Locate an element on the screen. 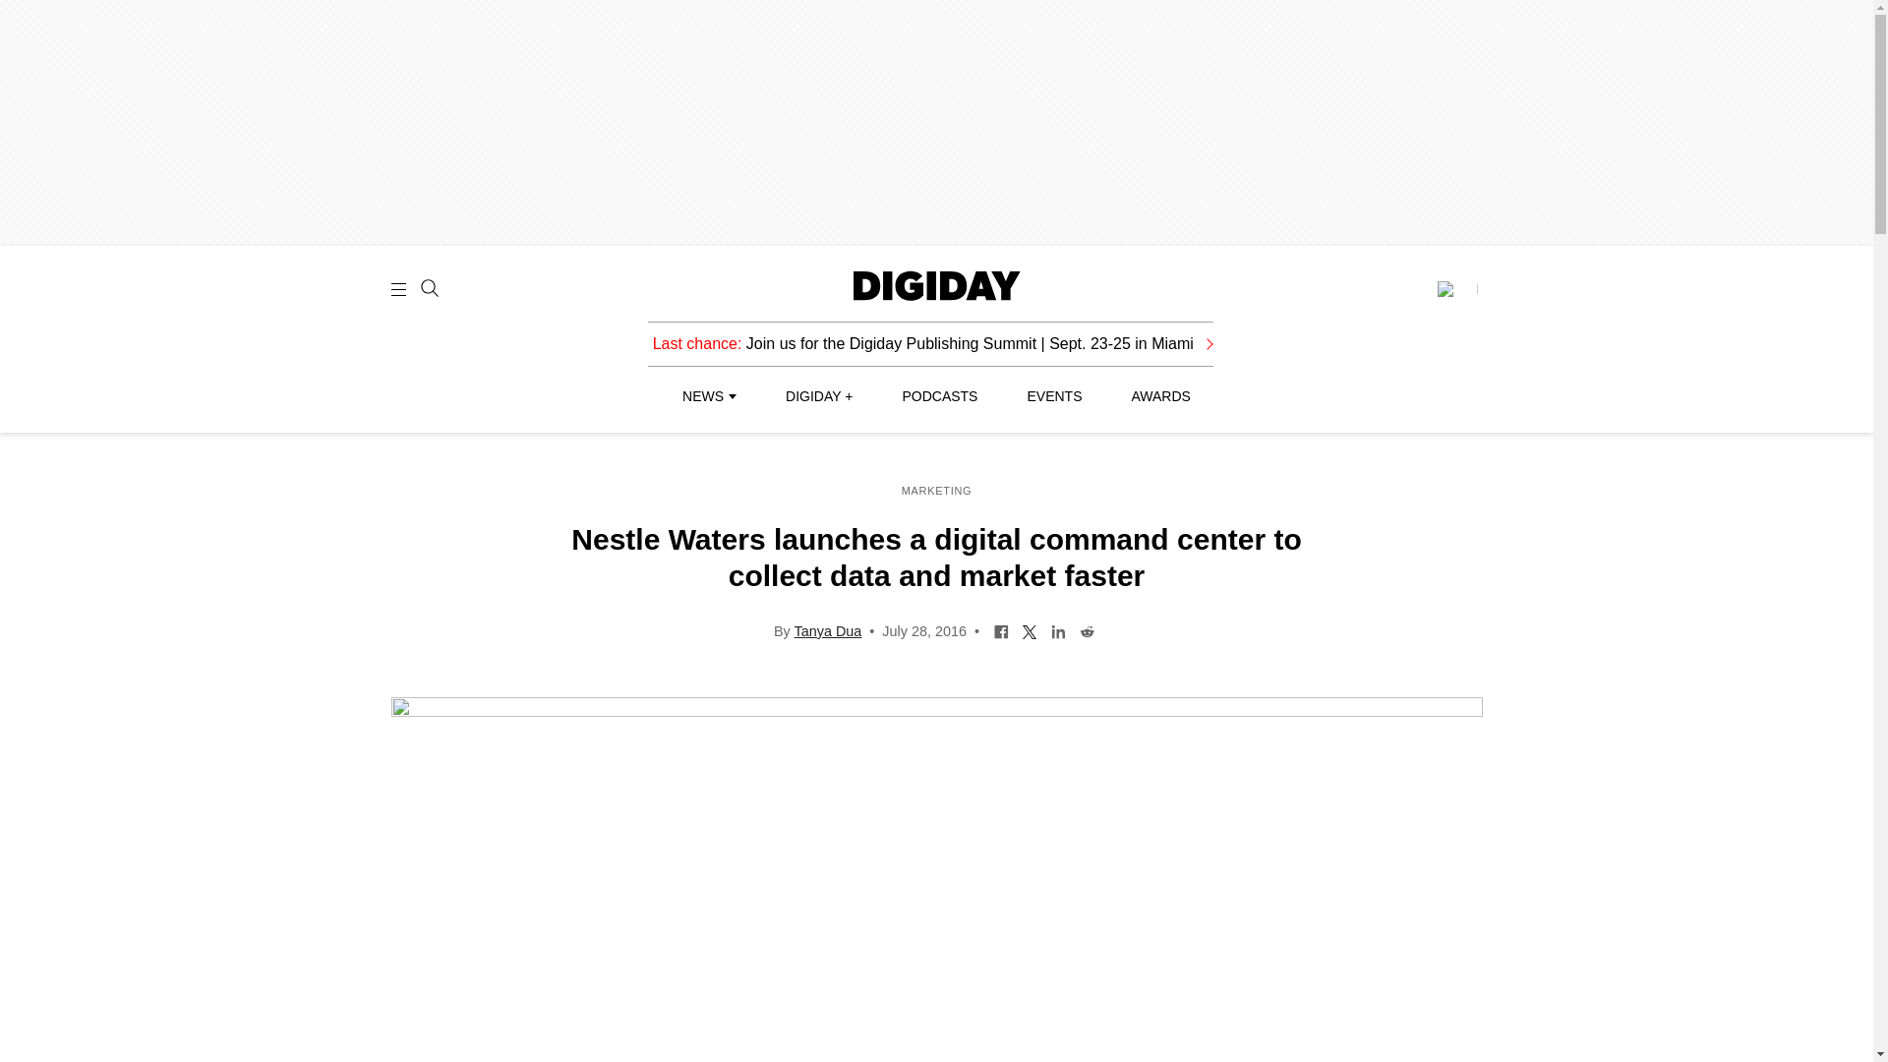 The width and height of the screenshot is (1888, 1062). EVENTS is located at coordinates (1054, 396).